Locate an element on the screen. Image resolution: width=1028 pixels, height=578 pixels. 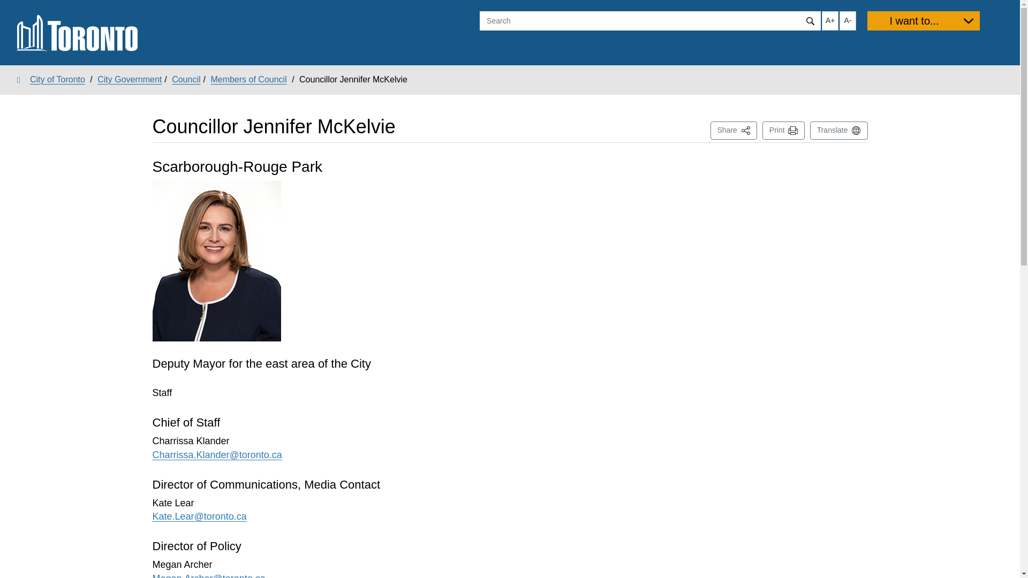
I want to... is located at coordinates (848, 20).